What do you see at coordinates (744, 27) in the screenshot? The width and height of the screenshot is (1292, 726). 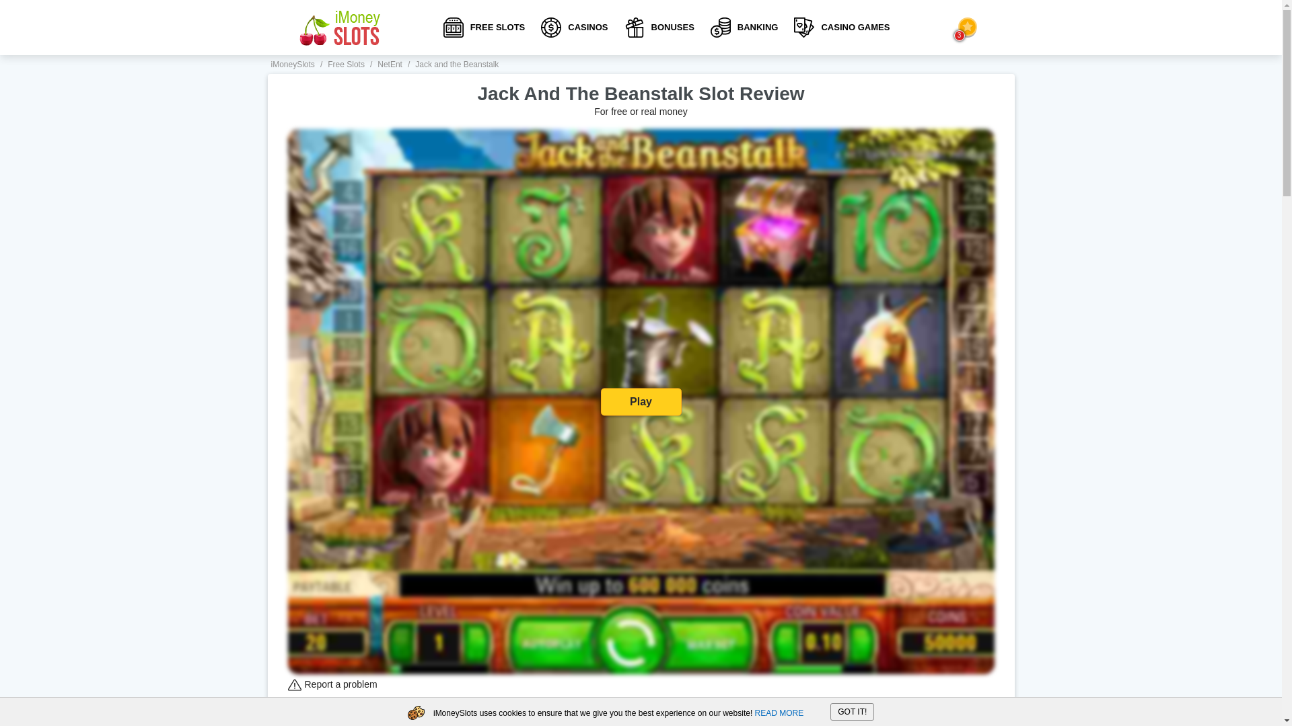 I see `BANKING` at bounding box center [744, 27].